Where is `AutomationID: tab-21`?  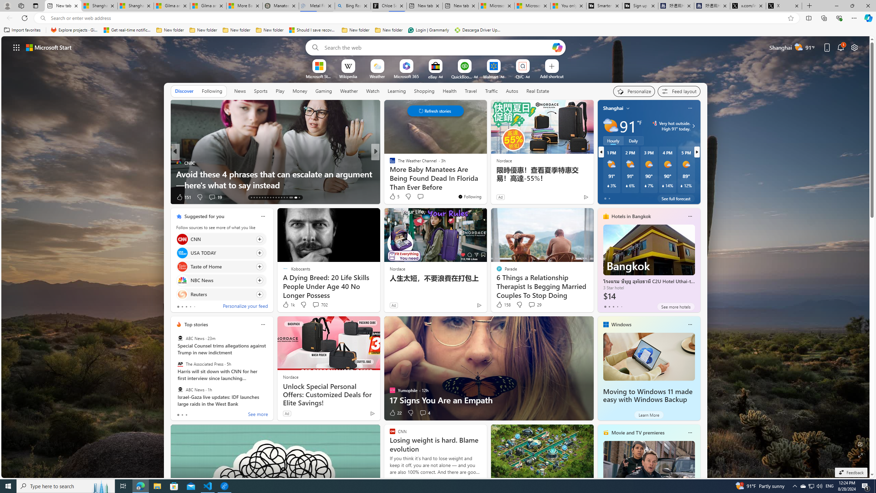
AutomationID: tab-21 is located at coordinates (273, 198).